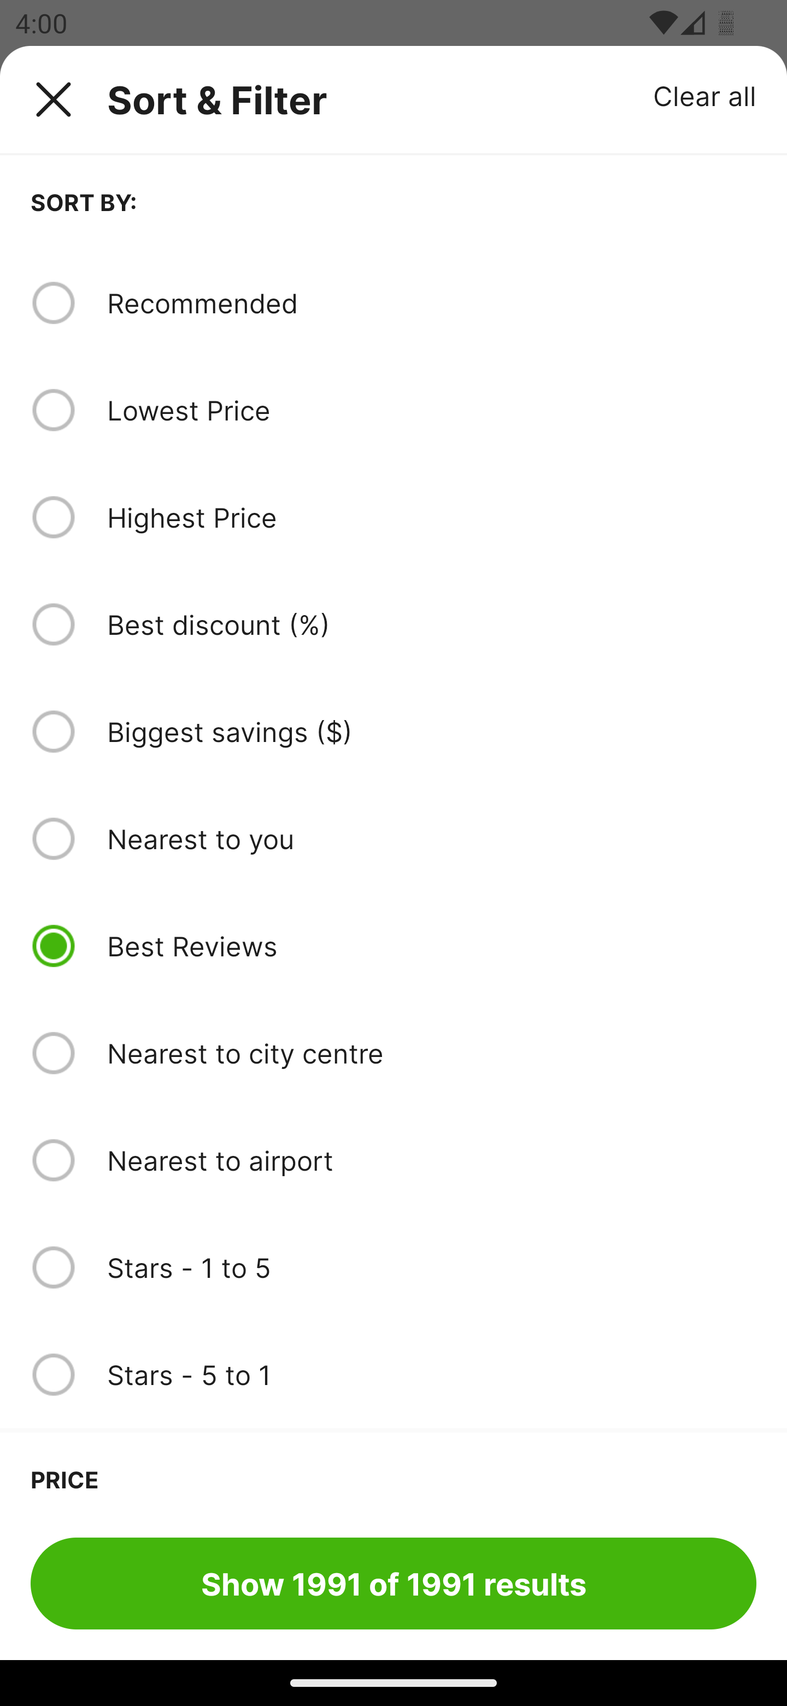 This screenshot has width=787, height=1706. What do you see at coordinates (431, 624) in the screenshot?
I see `Best discount (%)` at bounding box center [431, 624].